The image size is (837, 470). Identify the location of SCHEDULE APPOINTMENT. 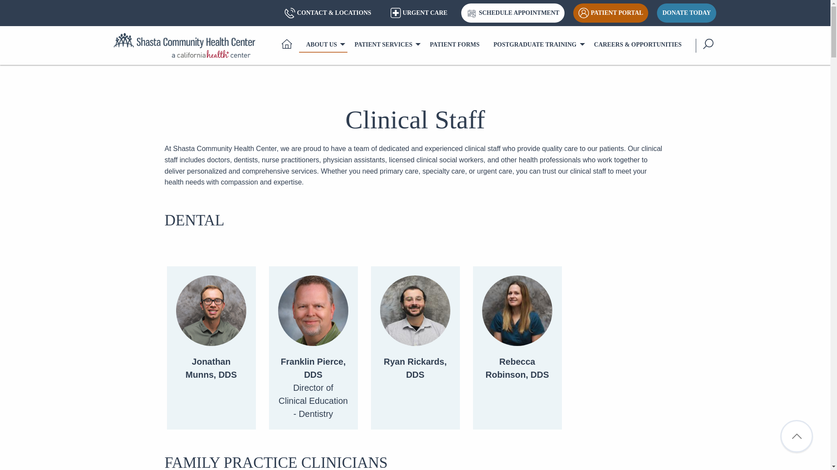
(513, 13).